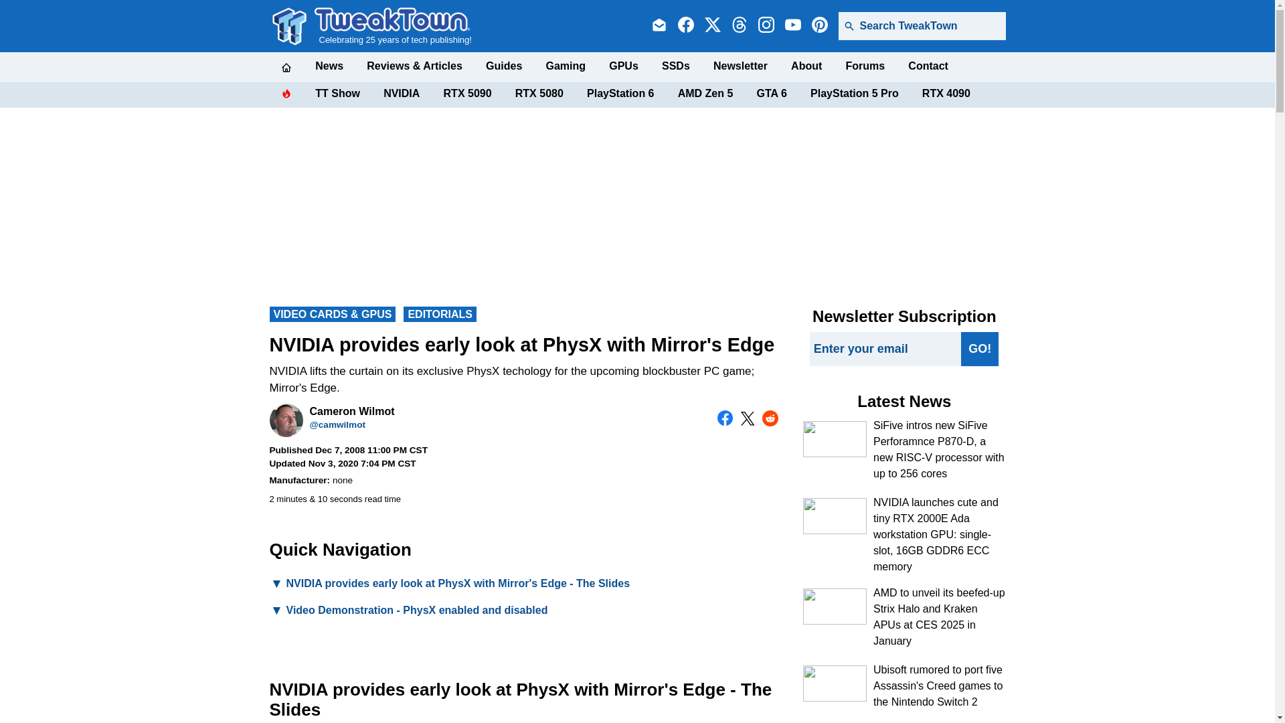 The image size is (1285, 723). I want to click on Share on Facebook, so click(725, 418).